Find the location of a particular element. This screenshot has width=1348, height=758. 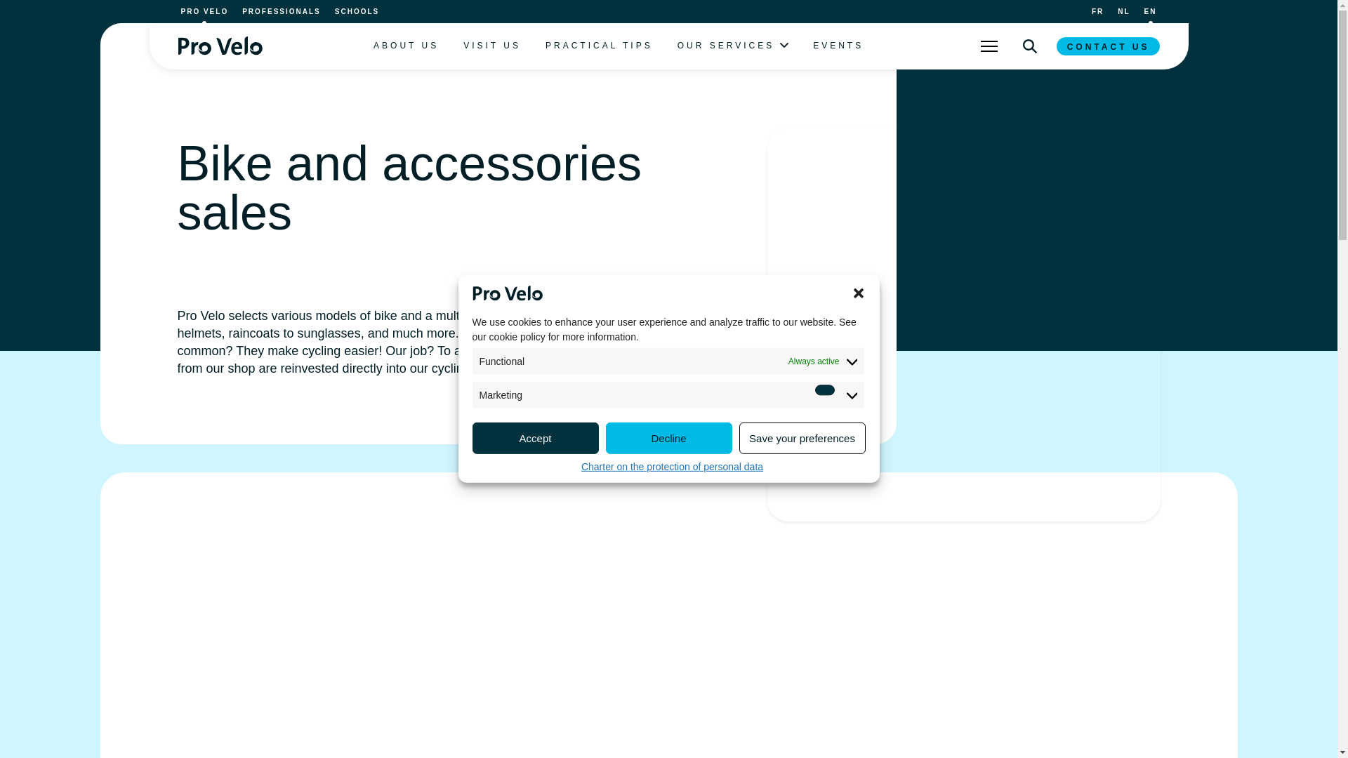

Decline is located at coordinates (668, 658).